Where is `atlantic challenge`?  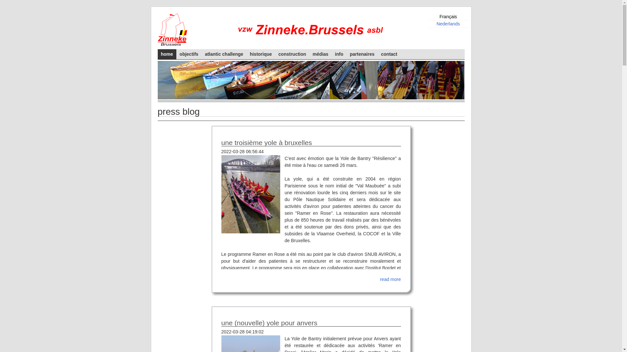 atlantic challenge is located at coordinates (224, 54).